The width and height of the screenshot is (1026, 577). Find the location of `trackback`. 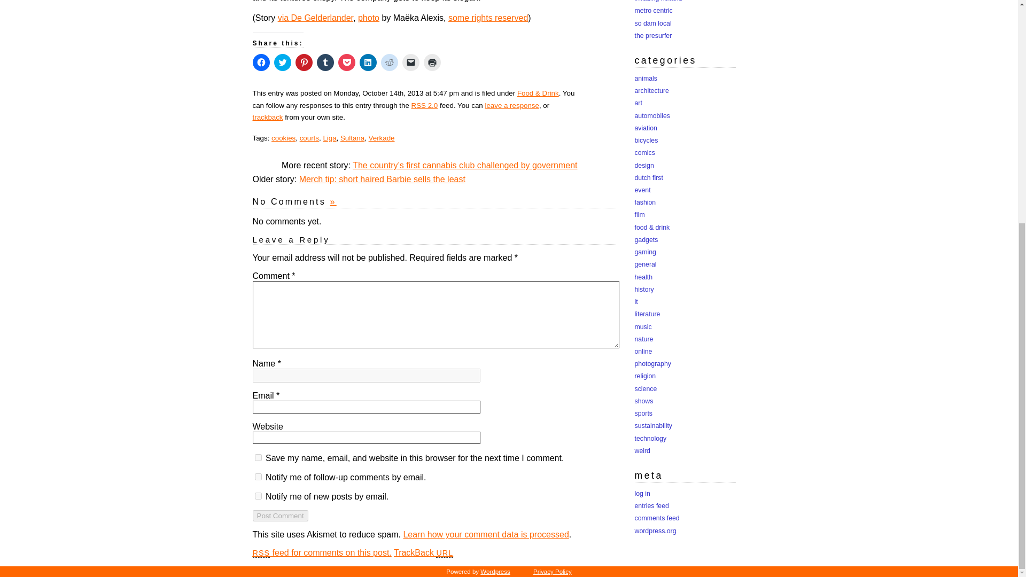

trackback is located at coordinates (267, 116).